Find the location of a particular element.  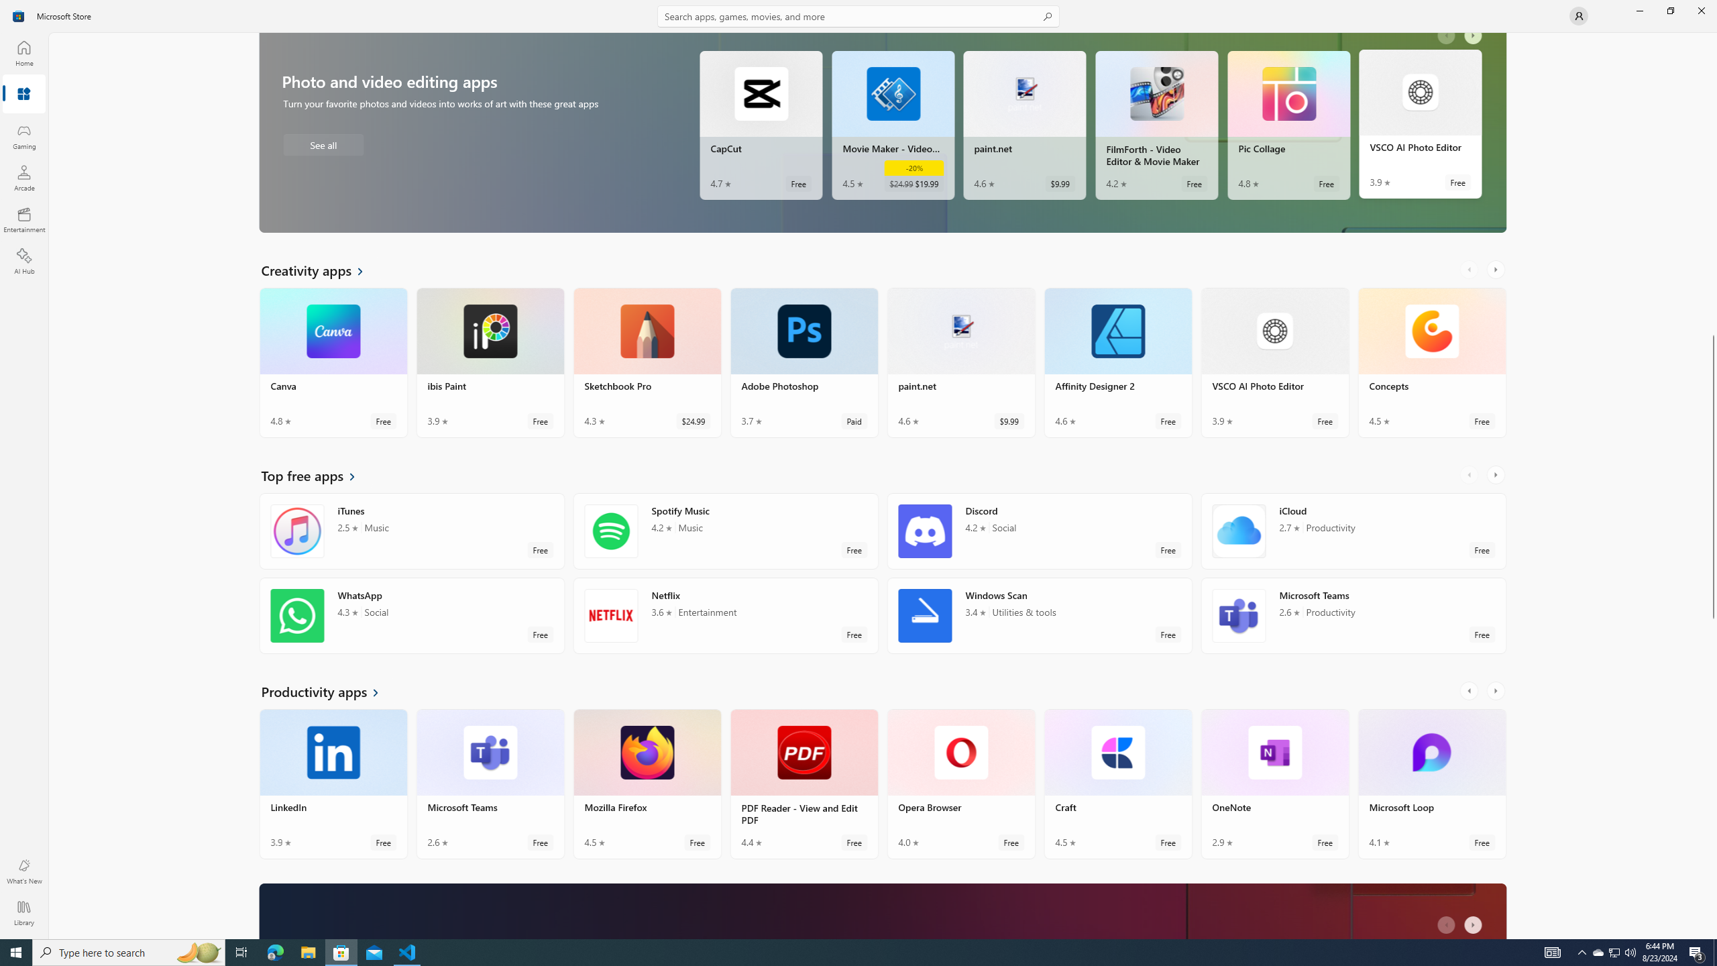

iTunes. Average rating of 2.5 out of five stars. Free   is located at coordinates (412, 537).